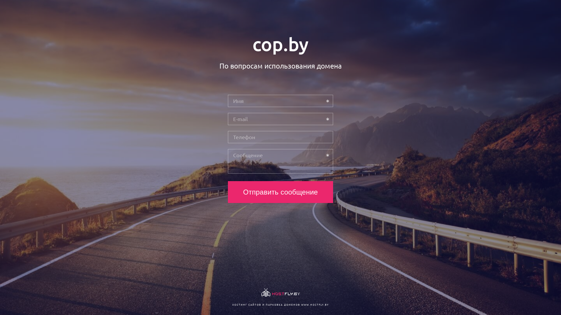 The height and width of the screenshot is (315, 561). Describe the element at coordinates (315, 304) in the screenshot. I see `WWW.HOSTFLY.BY` at that location.